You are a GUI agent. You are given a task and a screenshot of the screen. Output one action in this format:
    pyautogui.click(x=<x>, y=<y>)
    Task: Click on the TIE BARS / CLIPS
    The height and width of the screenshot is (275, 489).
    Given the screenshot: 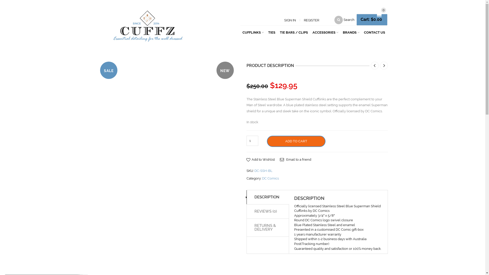 What is the action you would take?
    pyautogui.click(x=294, y=32)
    